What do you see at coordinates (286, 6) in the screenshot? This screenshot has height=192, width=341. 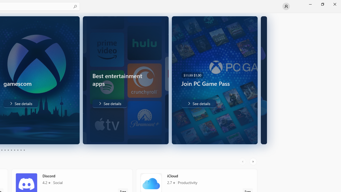 I see `User profile` at bounding box center [286, 6].